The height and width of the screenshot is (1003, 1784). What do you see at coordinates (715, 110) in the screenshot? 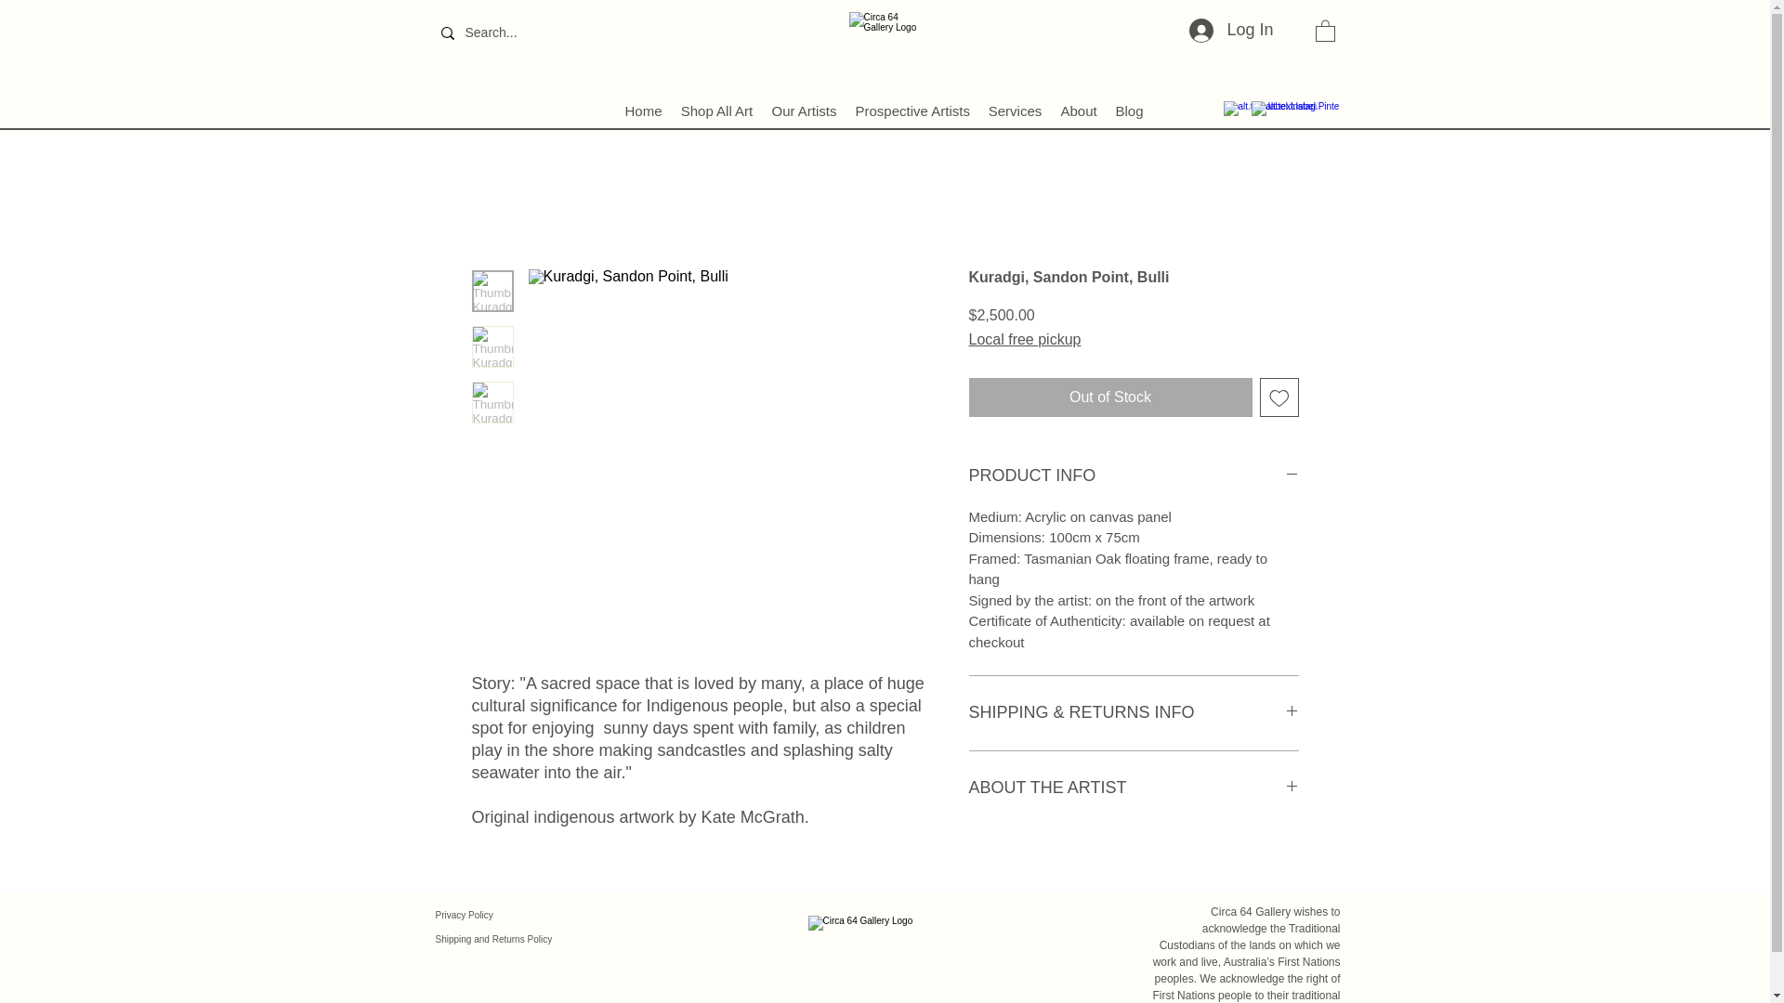
I see `Shop All Art` at bounding box center [715, 110].